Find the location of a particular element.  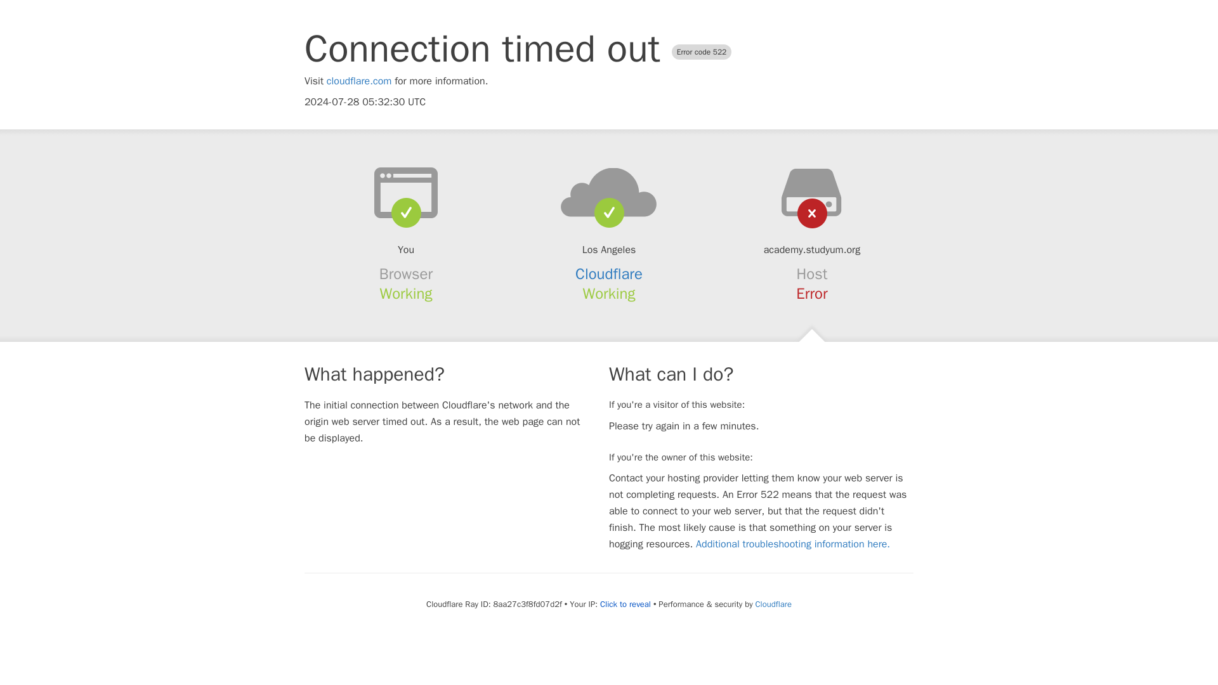

Click to reveal is located at coordinates (625, 604).